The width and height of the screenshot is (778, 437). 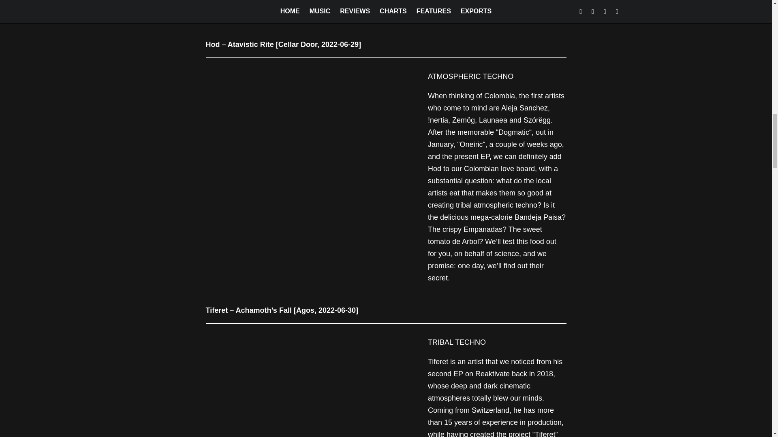 What do you see at coordinates (492, 374) in the screenshot?
I see `Reaktivate` at bounding box center [492, 374].